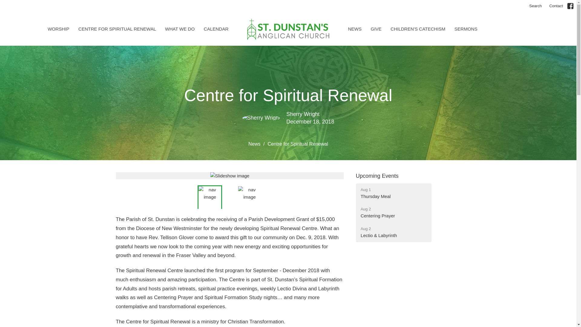  I want to click on CENTRE FOR SPIRITUAL RENEWAL, so click(418, 29).